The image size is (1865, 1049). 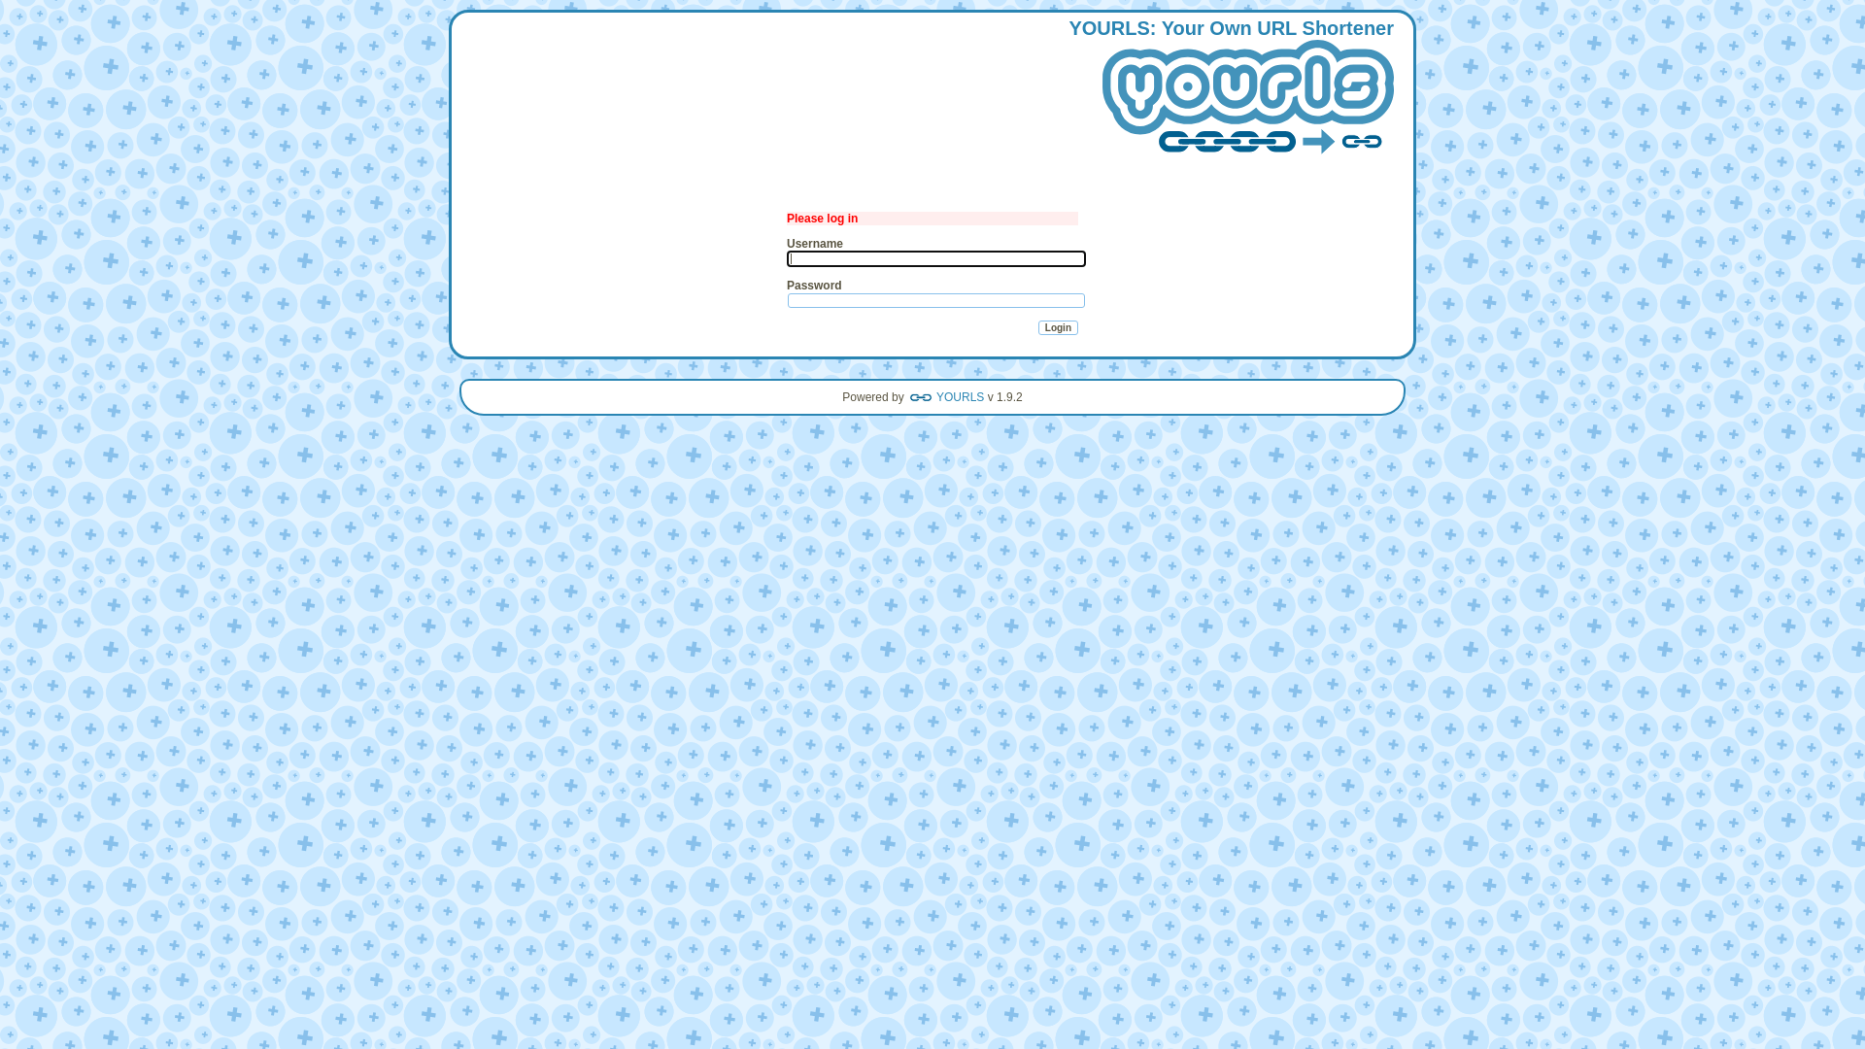 I want to click on Login, so click(x=1059, y=328).